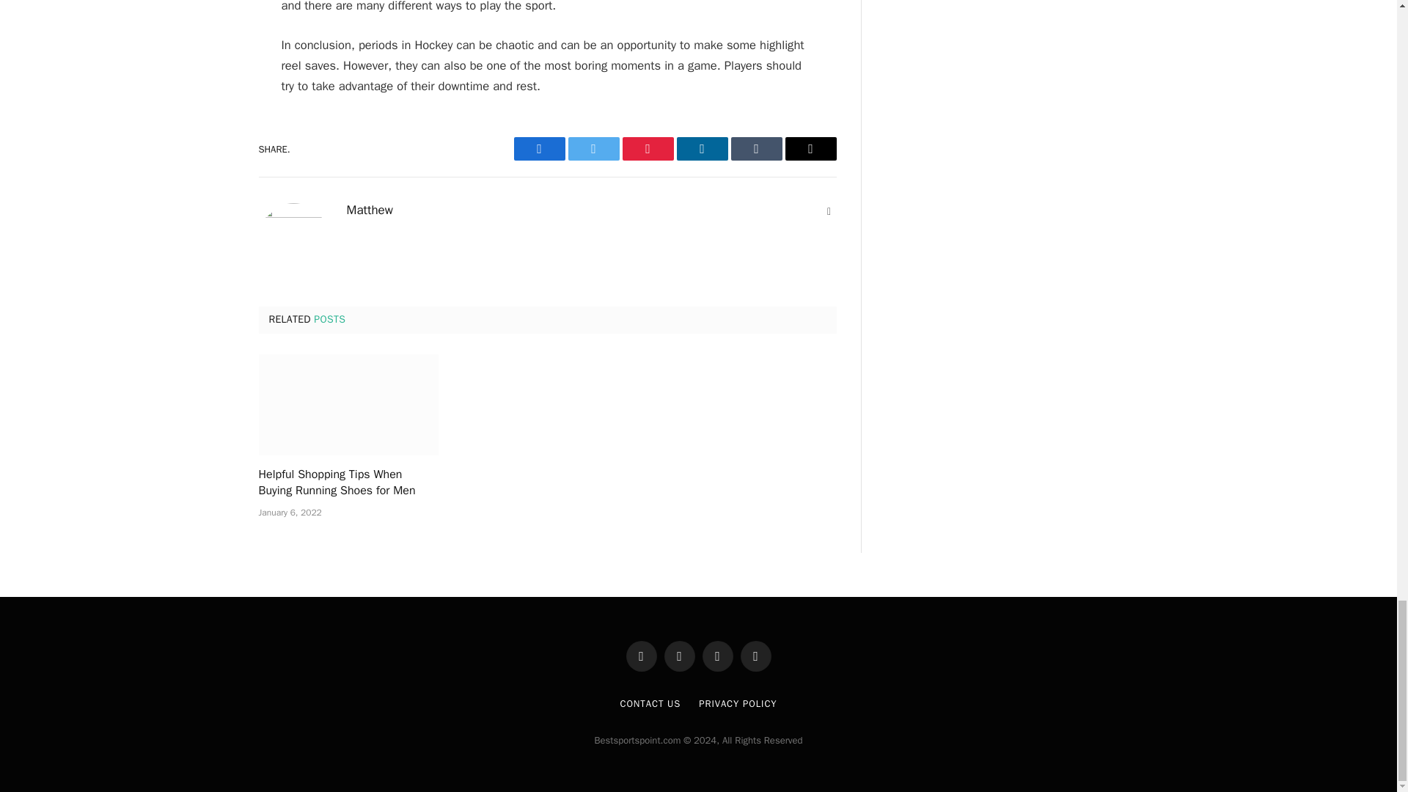 The height and width of the screenshot is (792, 1408). What do you see at coordinates (593, 148) in the screenshot?
I see `Twitter` at bounding box center [593, 148].